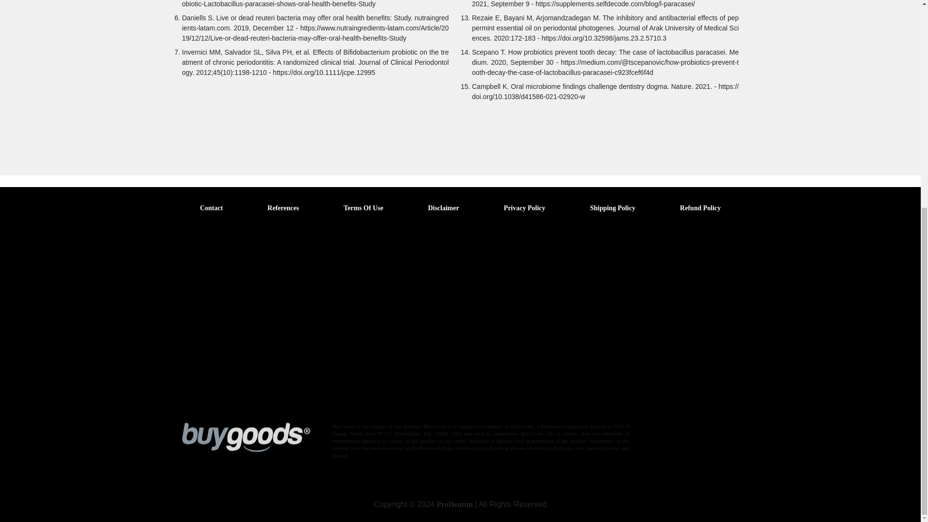 This screenshot has height=522, width=928. Describe the element at coordinates (524, 208) in the screenshot. I see `Privacy Policy` at that location.